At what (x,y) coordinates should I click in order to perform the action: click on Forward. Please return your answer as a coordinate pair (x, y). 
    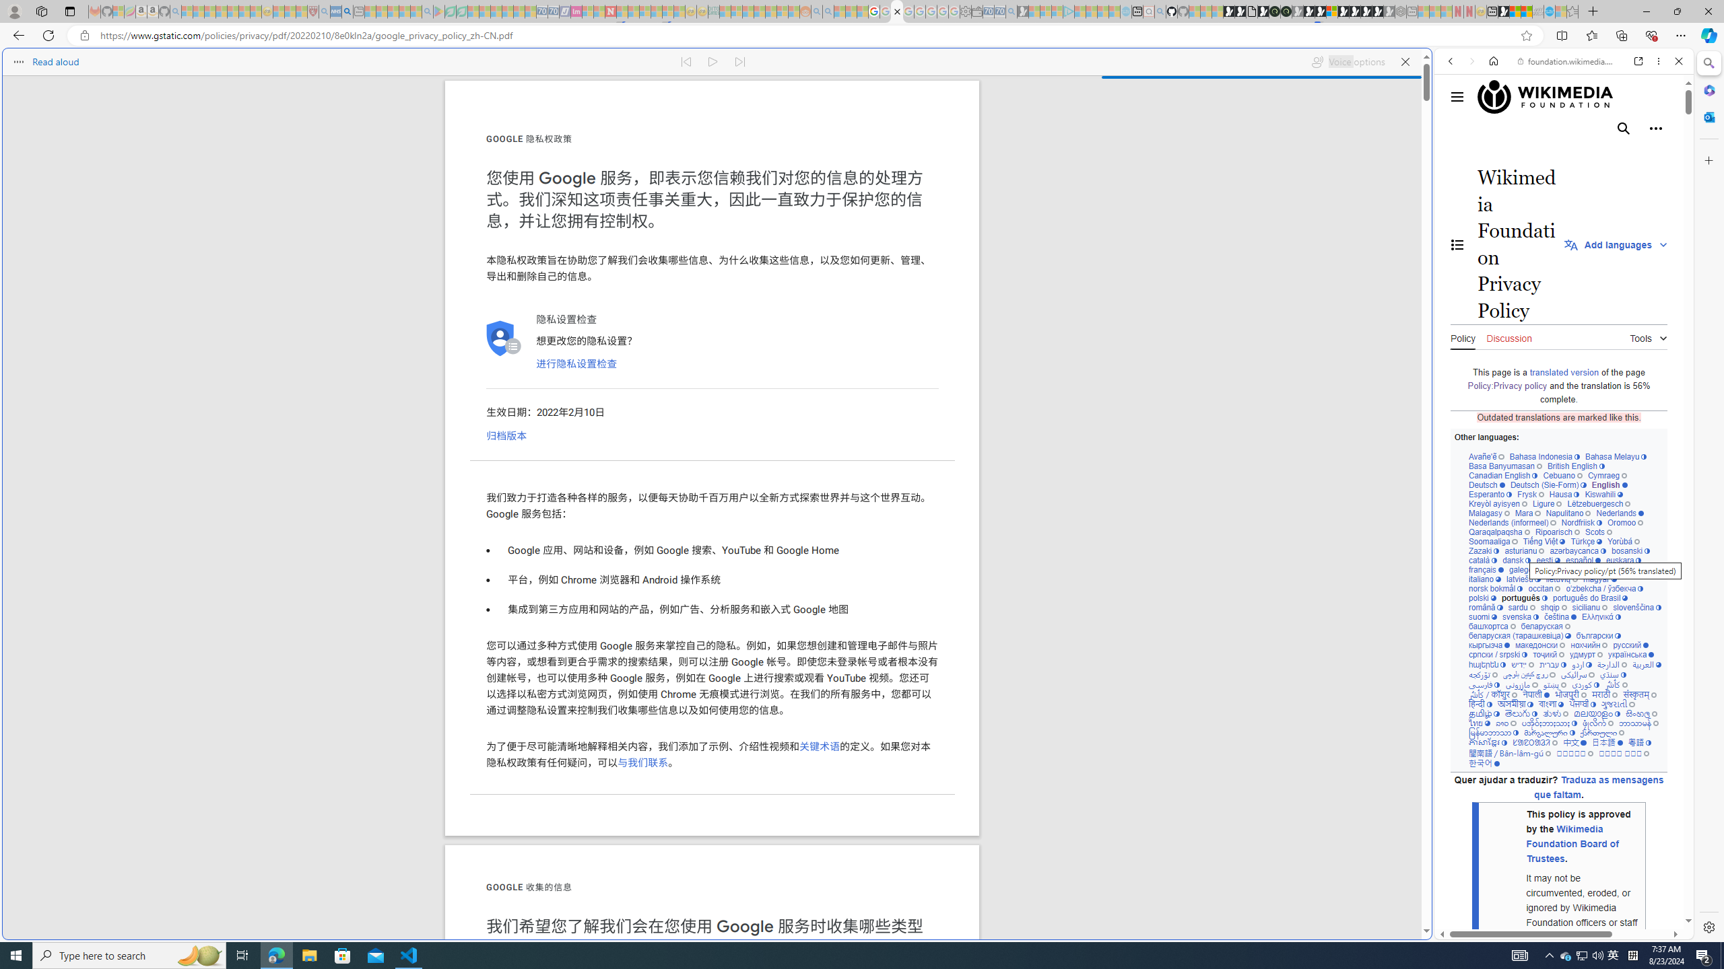
    Looking at the image, I should click on (1471, 61).